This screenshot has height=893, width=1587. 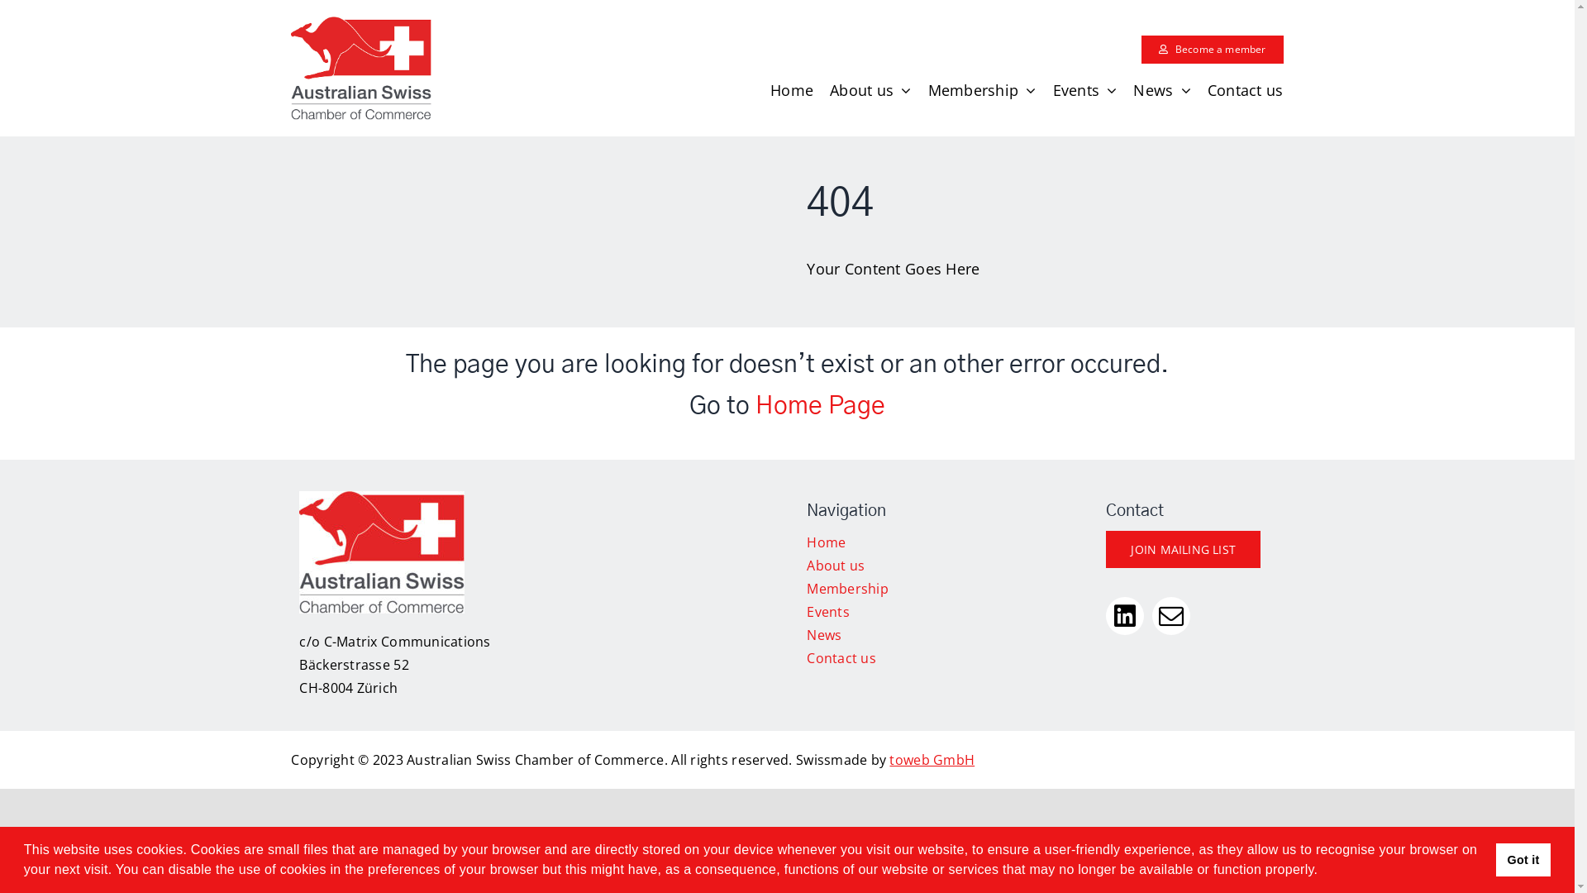 I want to click on Events, so click(x=1085, y=90).